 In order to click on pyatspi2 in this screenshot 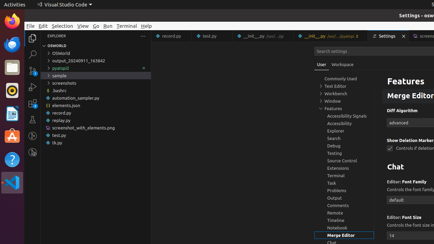, I will do `click(96, 68)`.